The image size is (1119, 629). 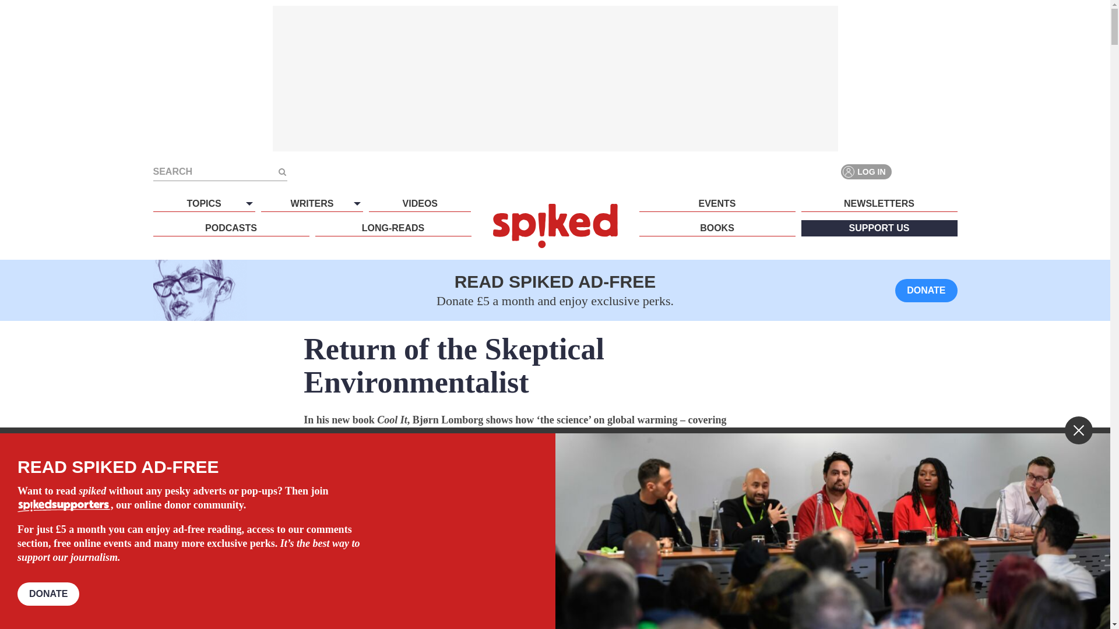 What do you see at coordinates (203, 203) in the screenshot?
I see `TOPICS` at bounding box center [203, 203].